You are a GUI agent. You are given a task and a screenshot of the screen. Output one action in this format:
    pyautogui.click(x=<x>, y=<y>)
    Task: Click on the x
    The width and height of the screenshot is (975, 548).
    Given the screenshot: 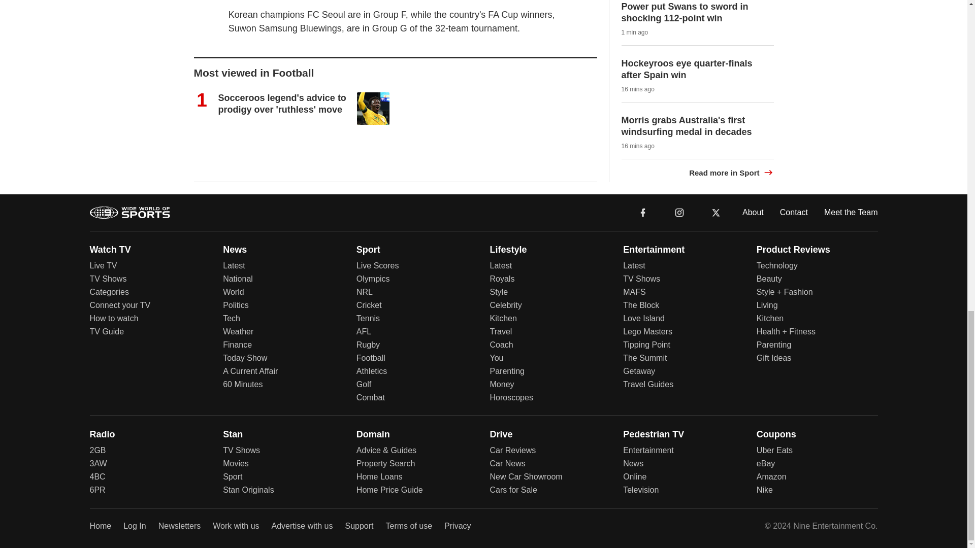 What is the action you would take?
    pyautogui.click(x=716, y=212)
    